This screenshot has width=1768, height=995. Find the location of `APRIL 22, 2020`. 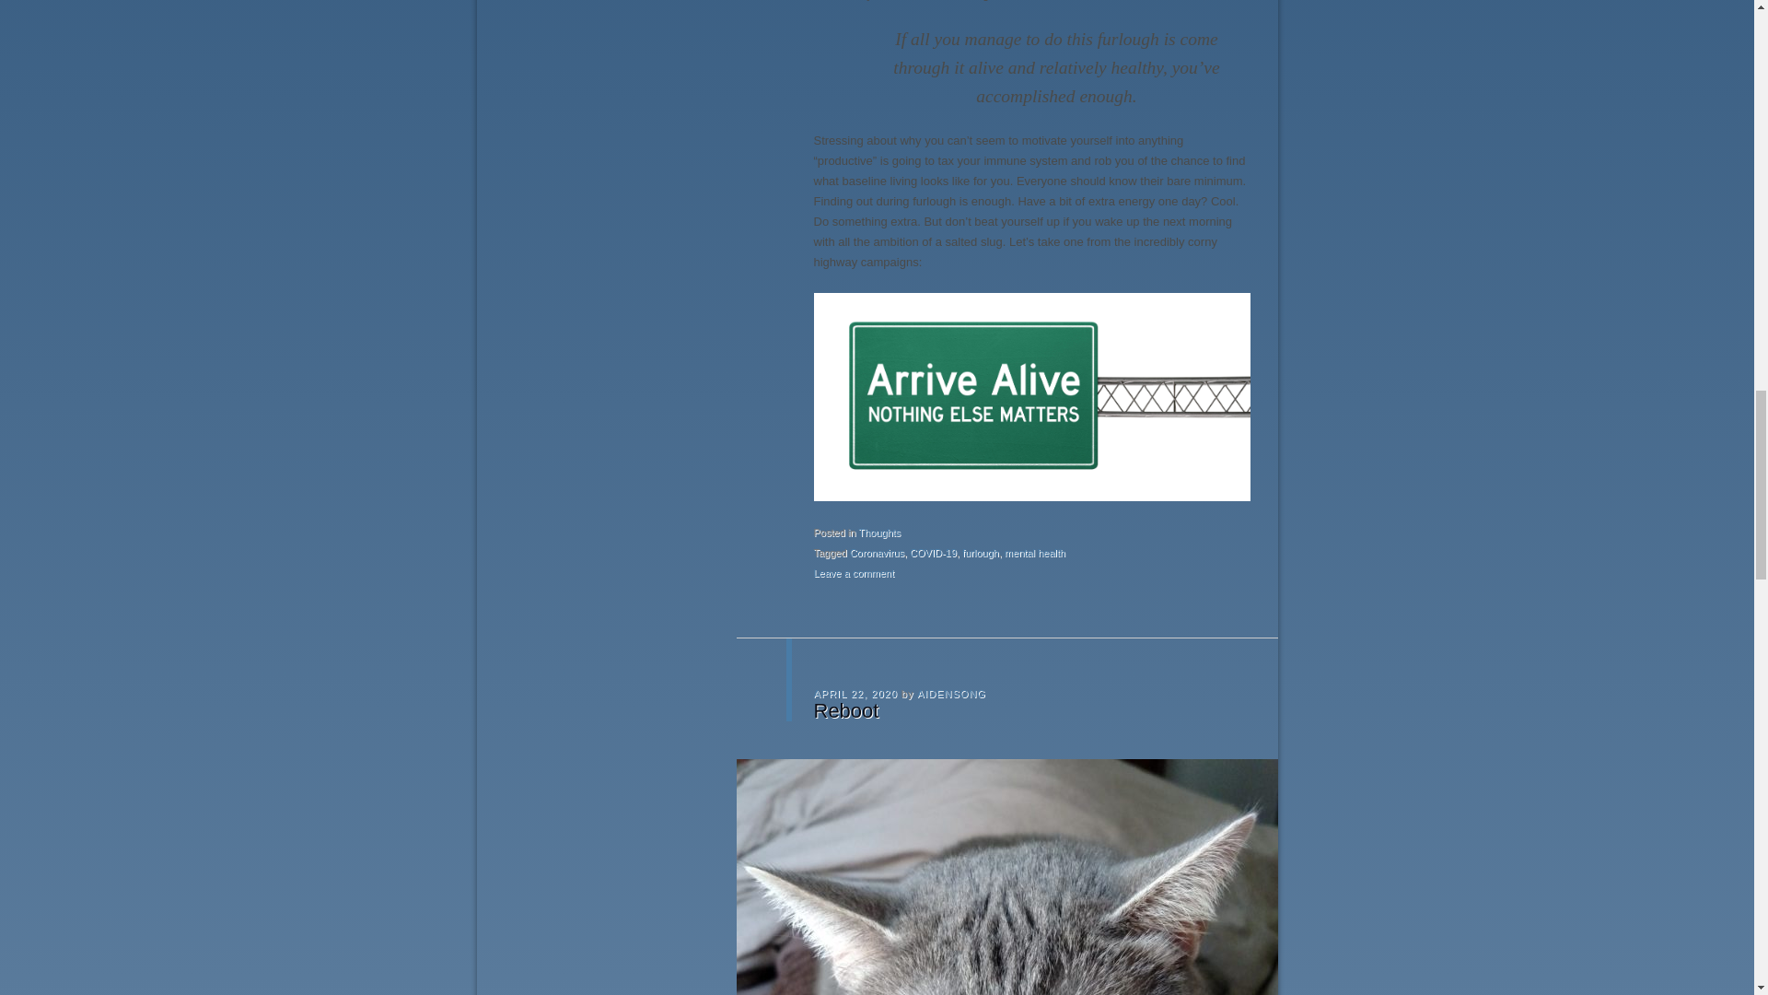

APRIL 22, 2020 is located at coordinates (855, 694).